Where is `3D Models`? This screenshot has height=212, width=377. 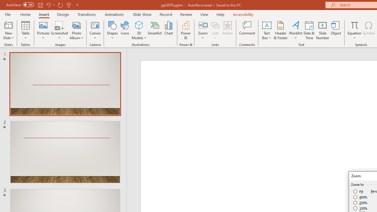
3D Models is located at coordinates (139, 30).